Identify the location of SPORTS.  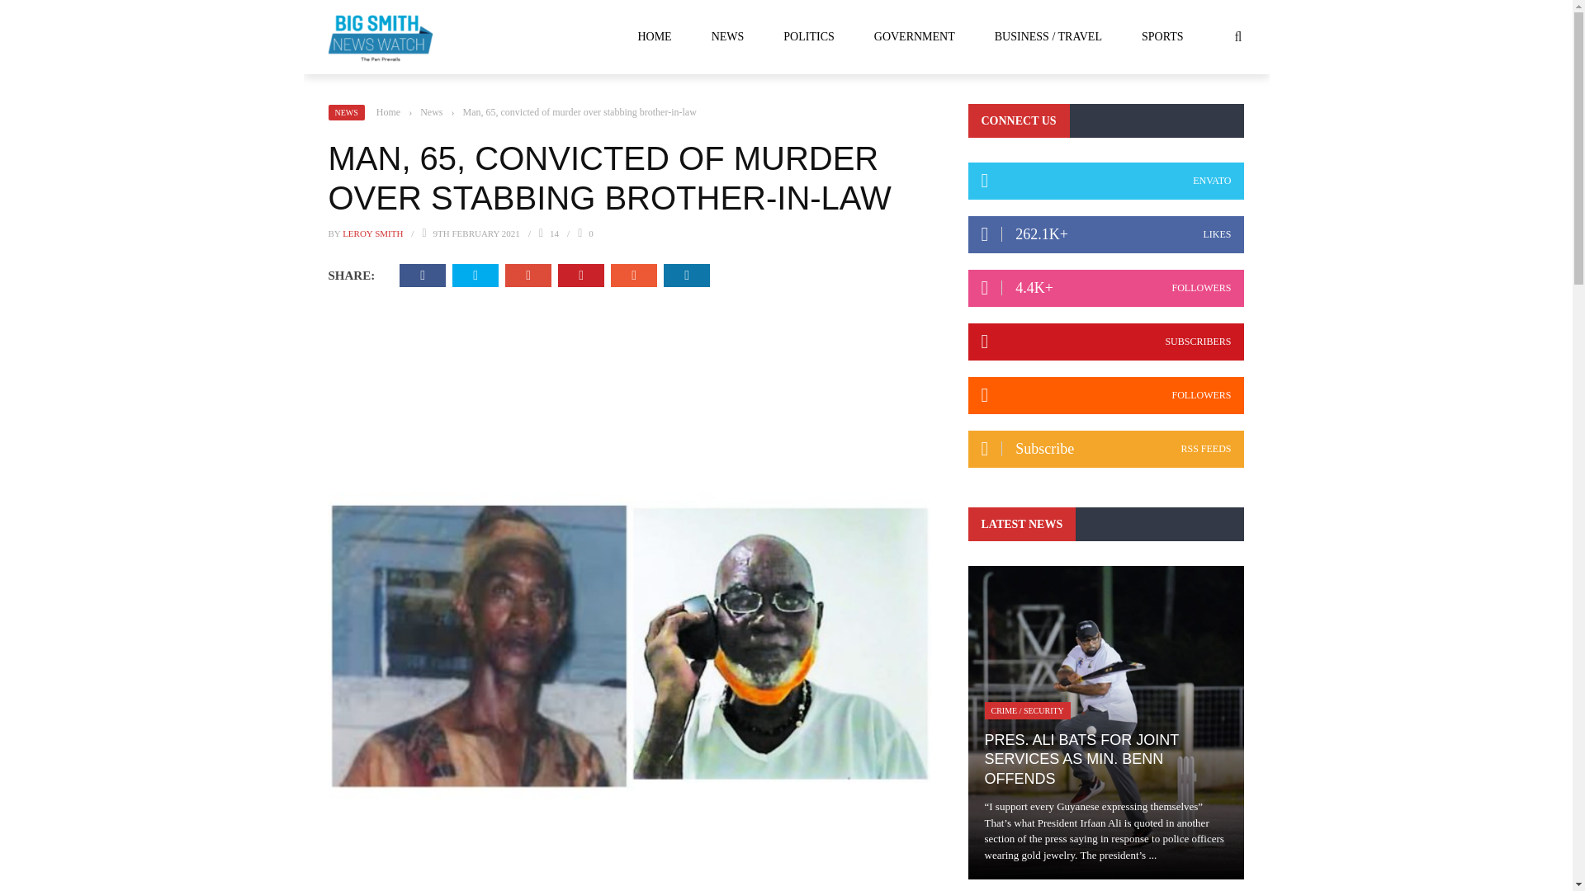
(1162, 36).